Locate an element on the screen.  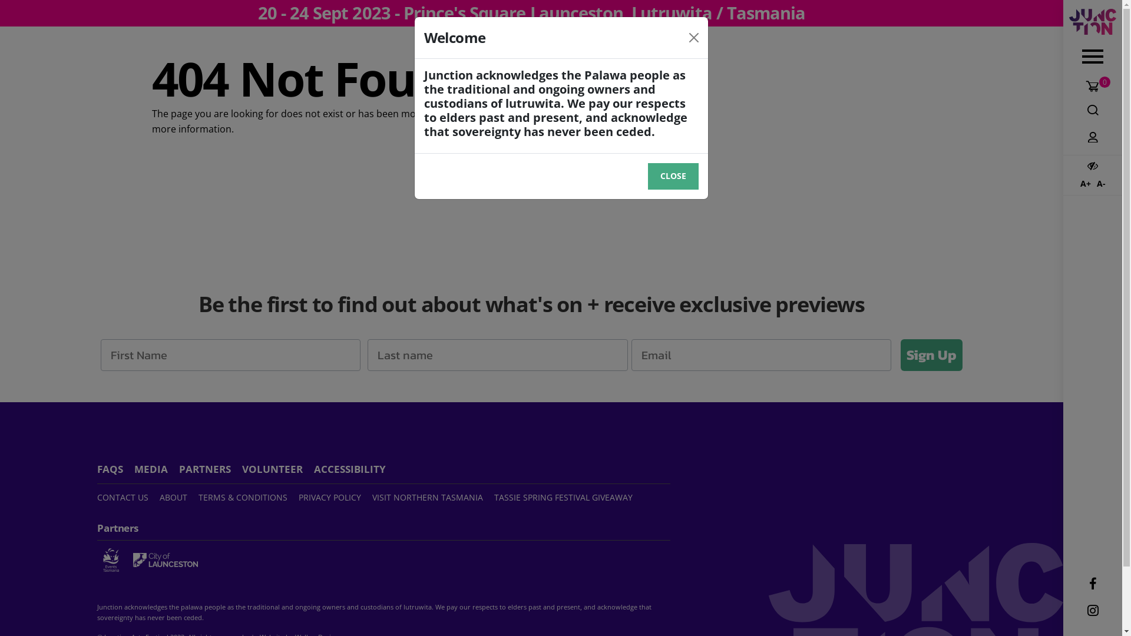
Menu is located at coordinates (1093, 57).